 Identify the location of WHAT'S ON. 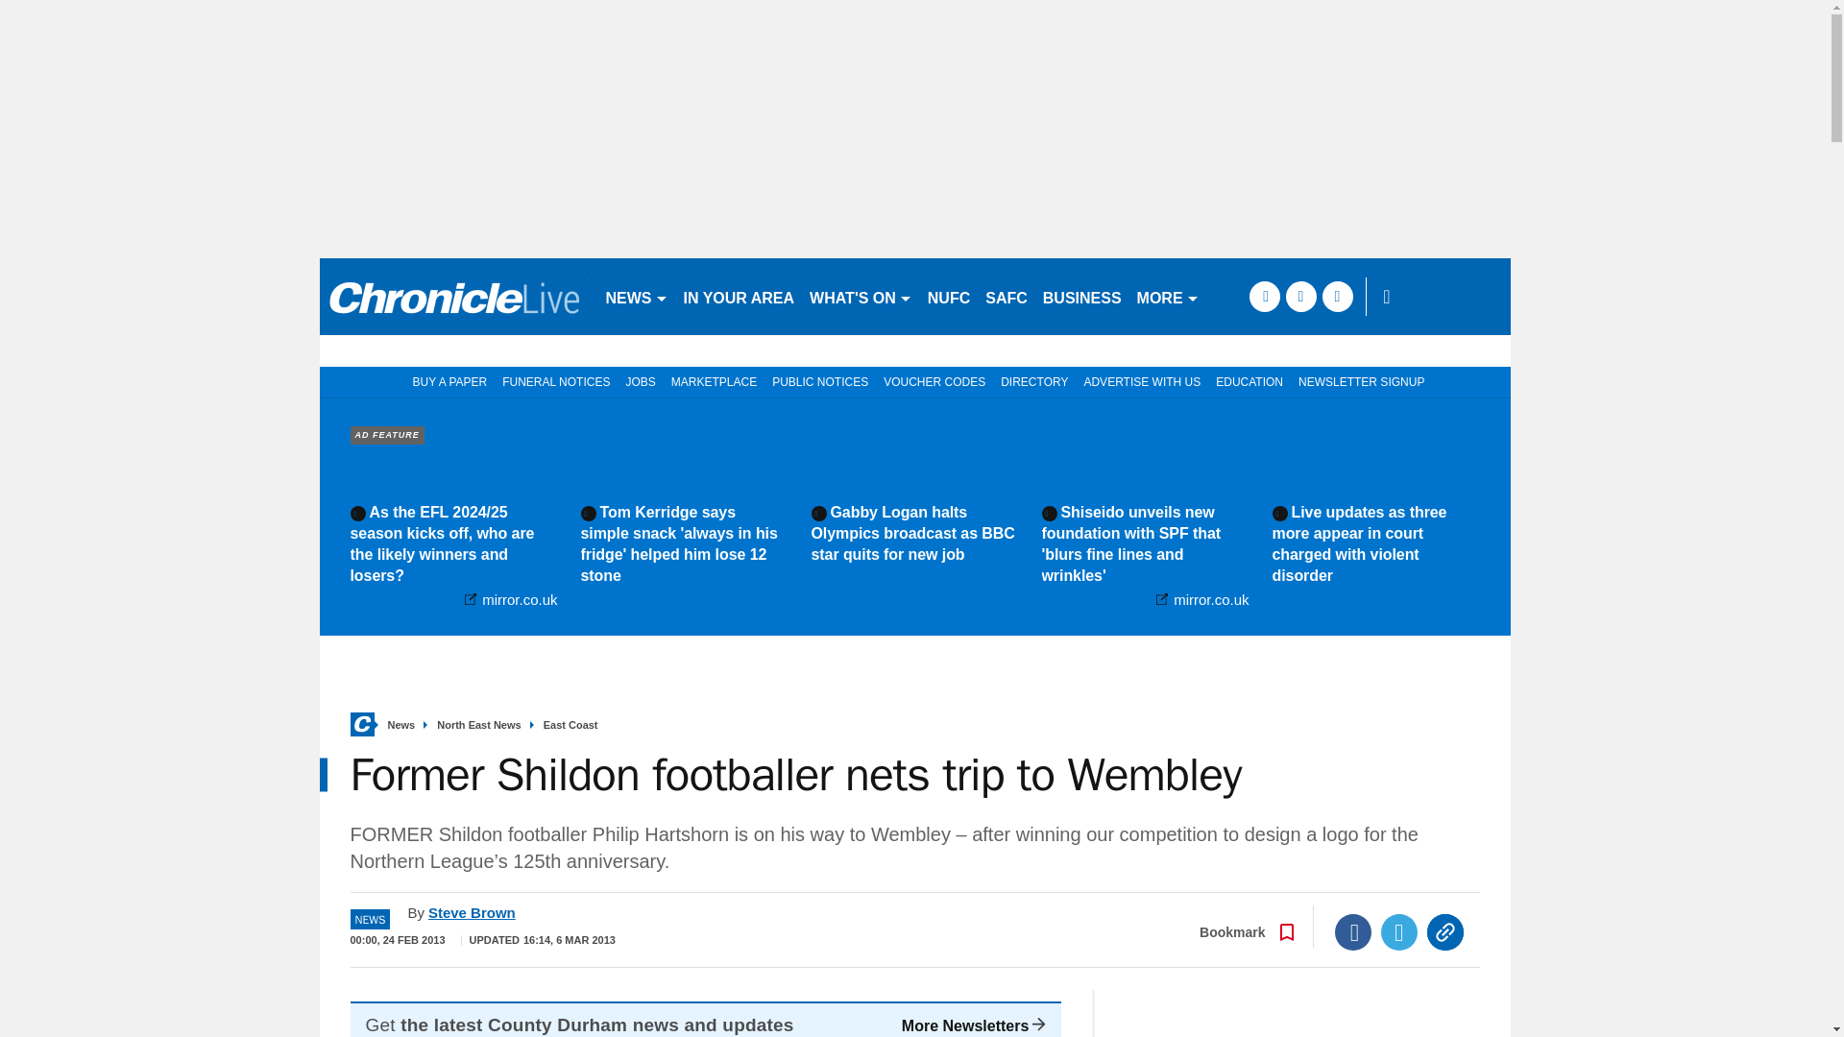
(861, 296).